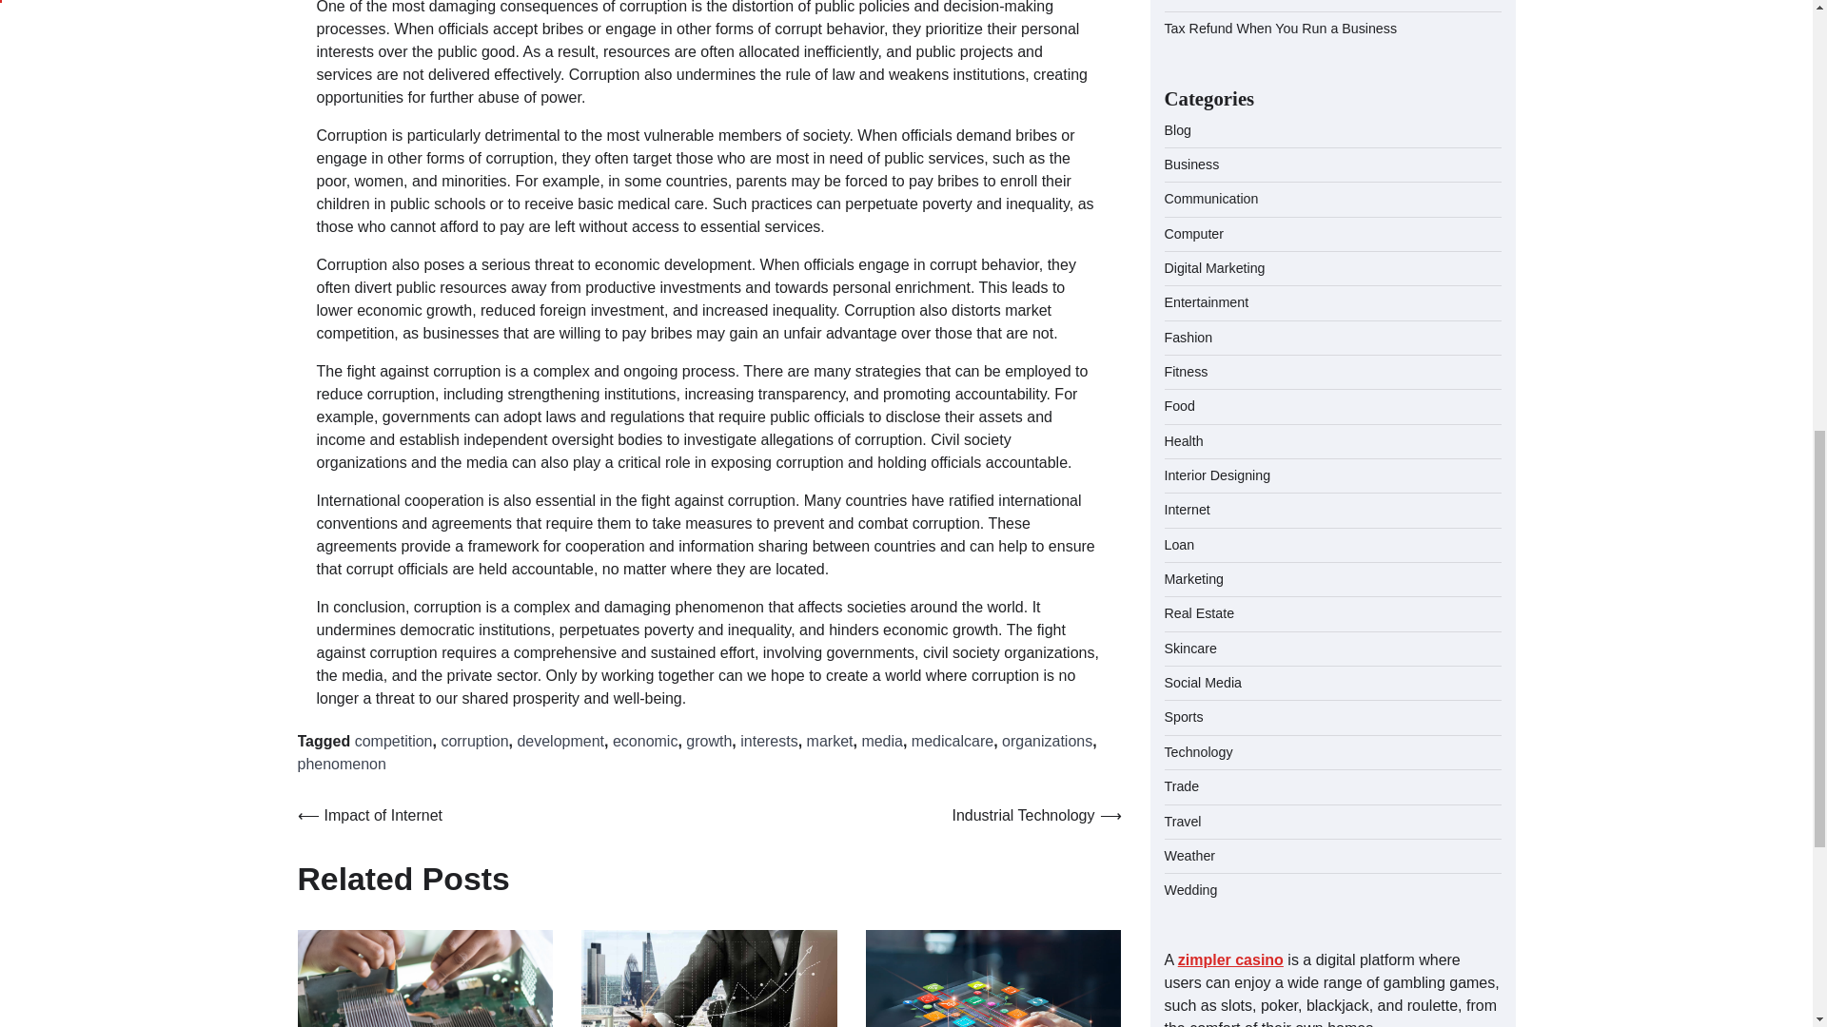  What do you see at coordinates (474, 742) in the screenshot?
I see `corruption` at bounding box center [474, 742].